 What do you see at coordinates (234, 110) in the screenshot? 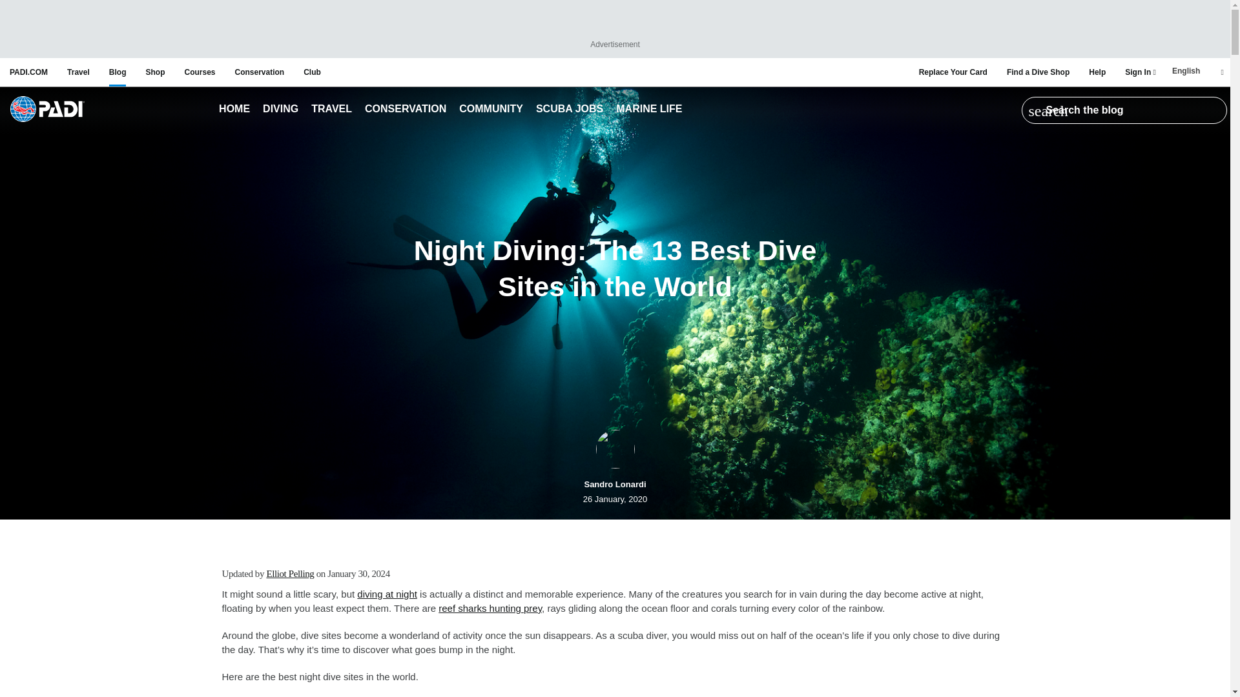
I see `Home` at bounding box center [234, 110].